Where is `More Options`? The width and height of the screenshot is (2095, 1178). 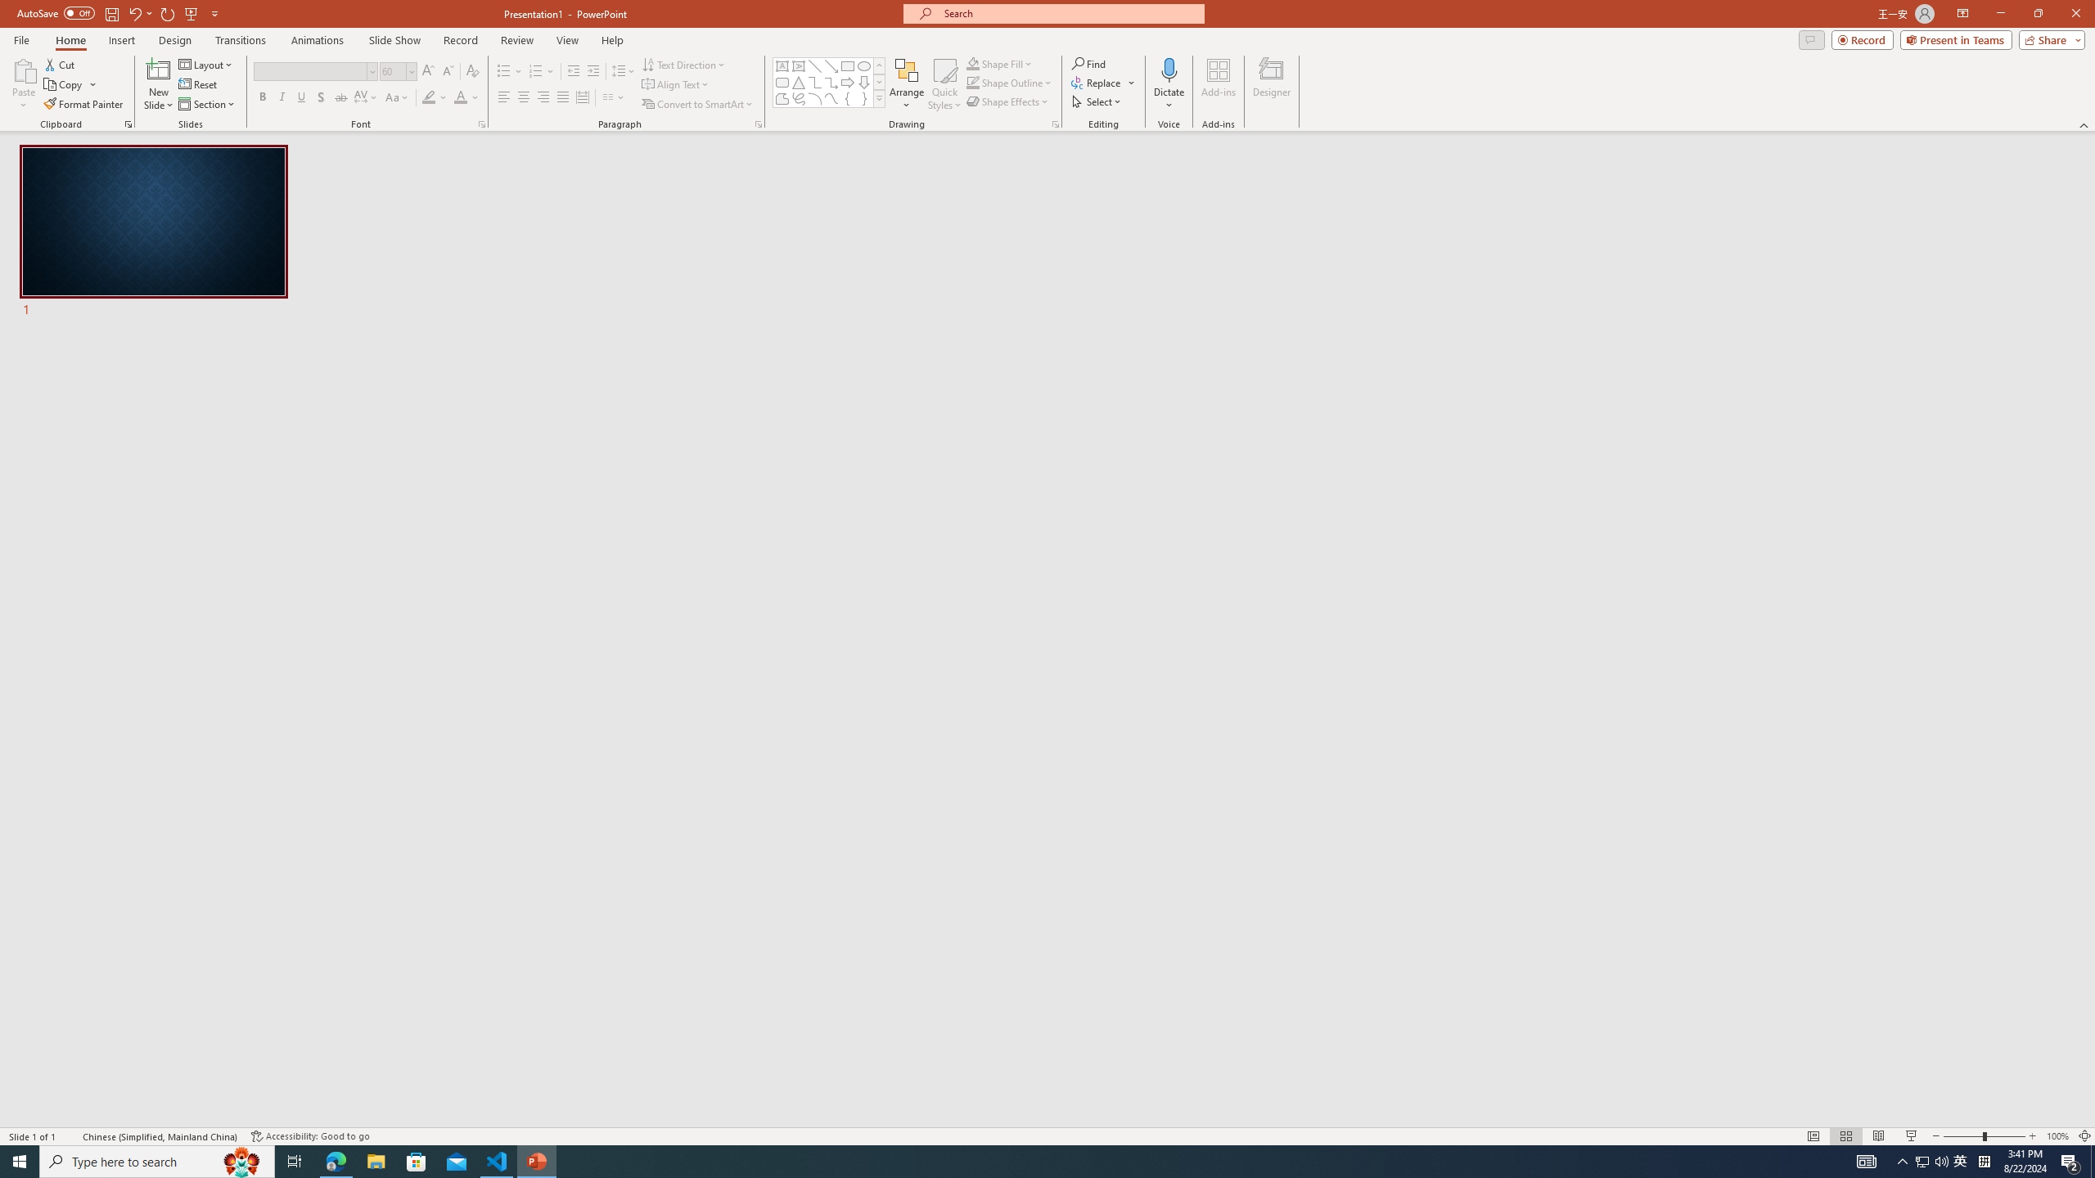 More Options is located at coordinates (1169, 99).